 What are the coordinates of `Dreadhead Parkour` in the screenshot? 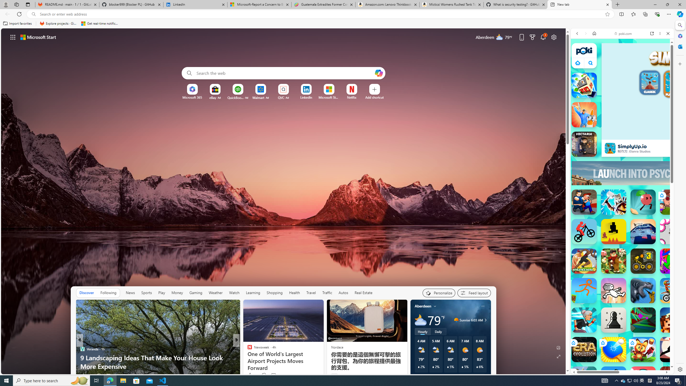 It's located at (614, 290).